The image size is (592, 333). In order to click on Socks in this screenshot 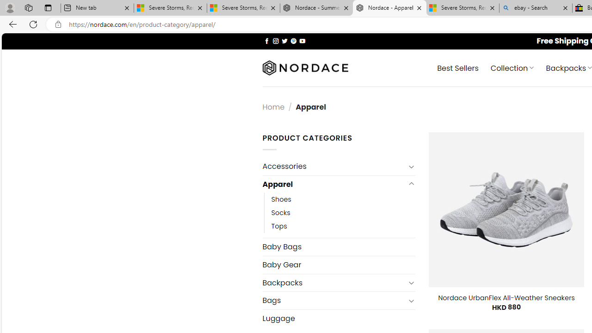, I will do `click(343, 213)`.